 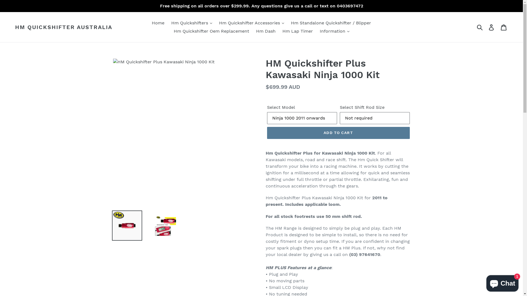 What do you see at coordinates (504, 27) in the screenshot?
I see `Cart` at bounding box center [504, 27].